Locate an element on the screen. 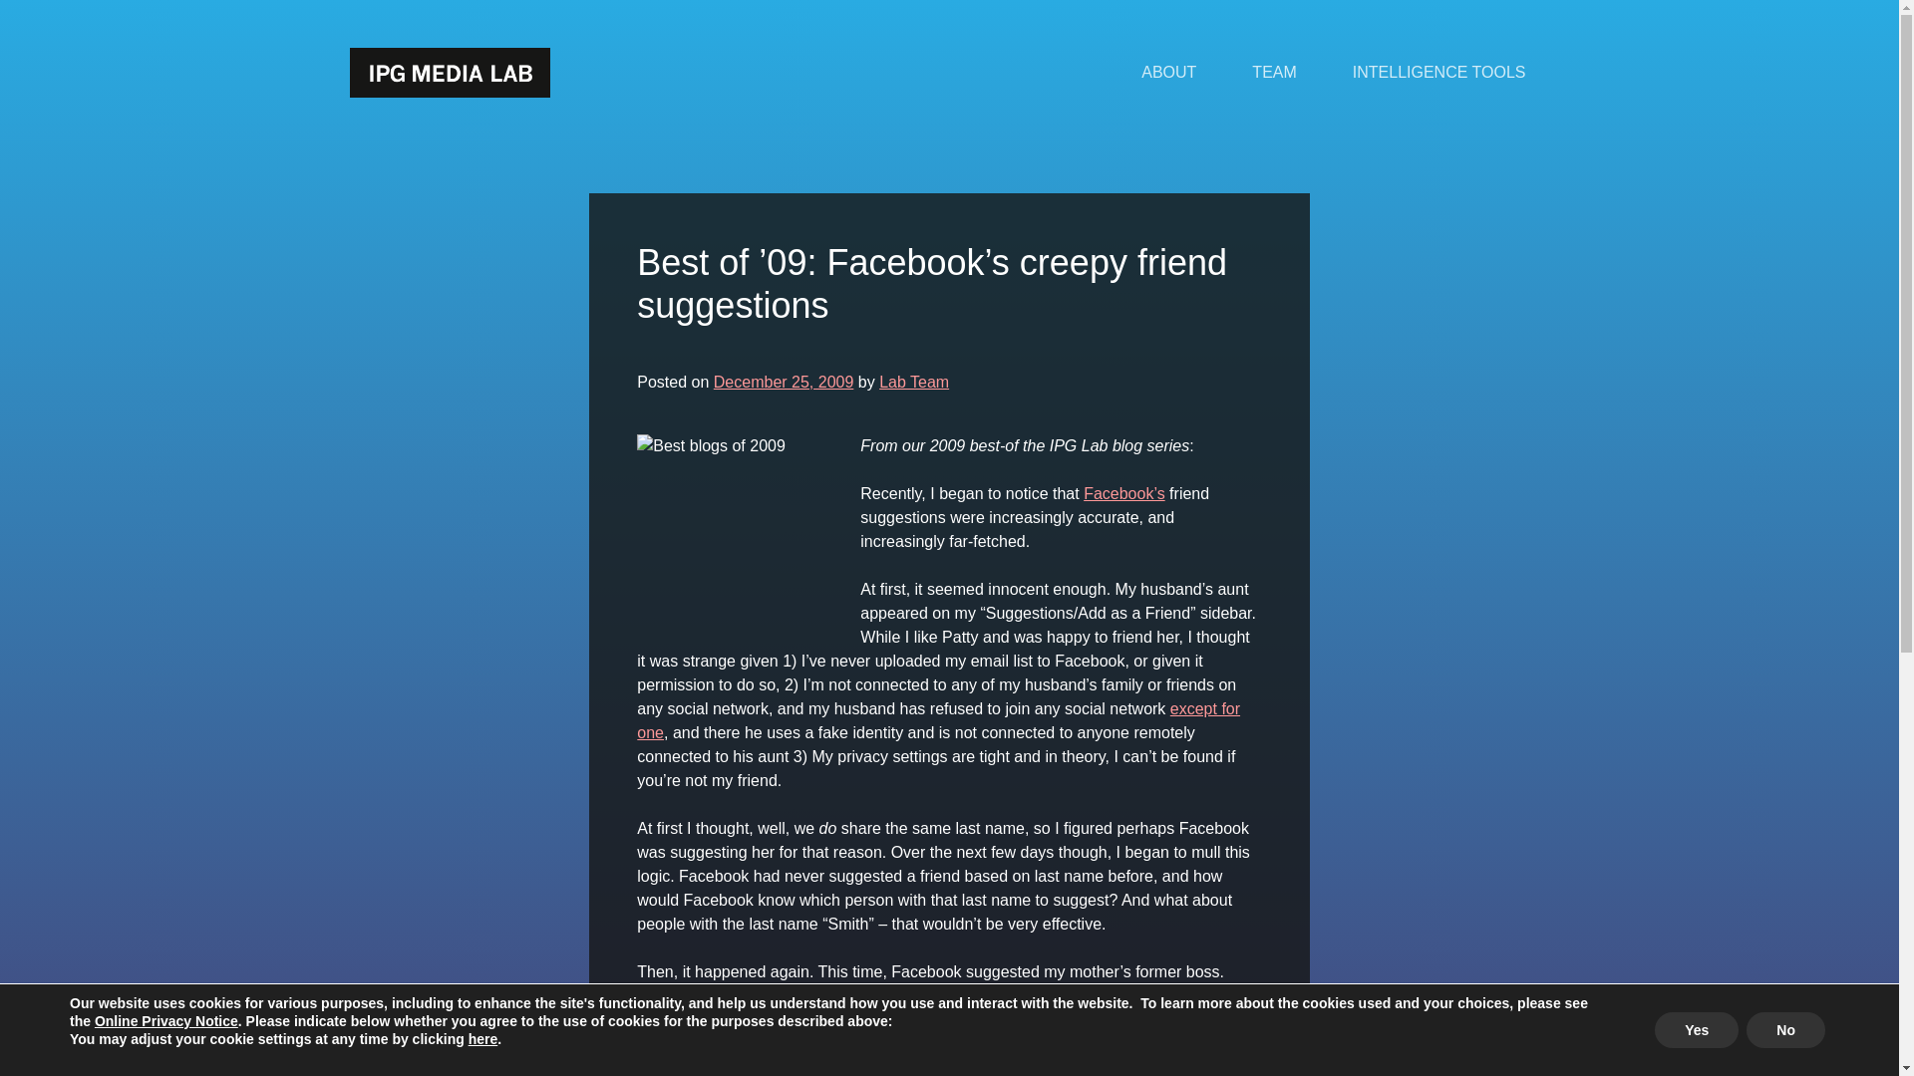 The width and height of the screenshot is (1914, 1076). except for one is located at coordinates (939, 721).